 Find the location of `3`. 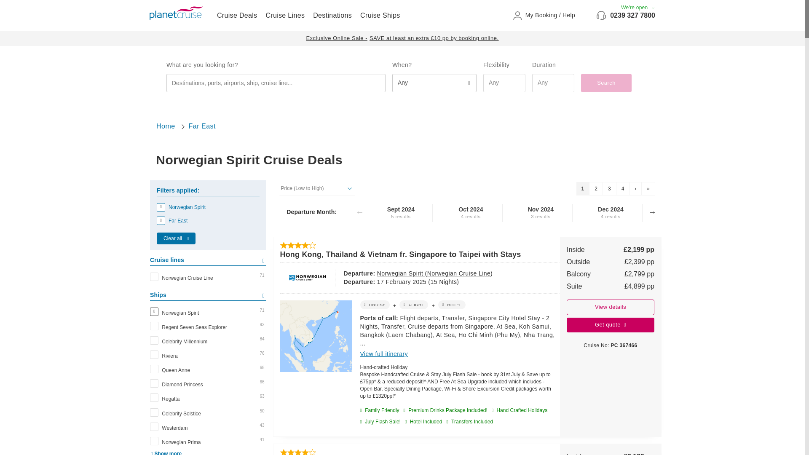

3 is located at coordinates (609, 189).